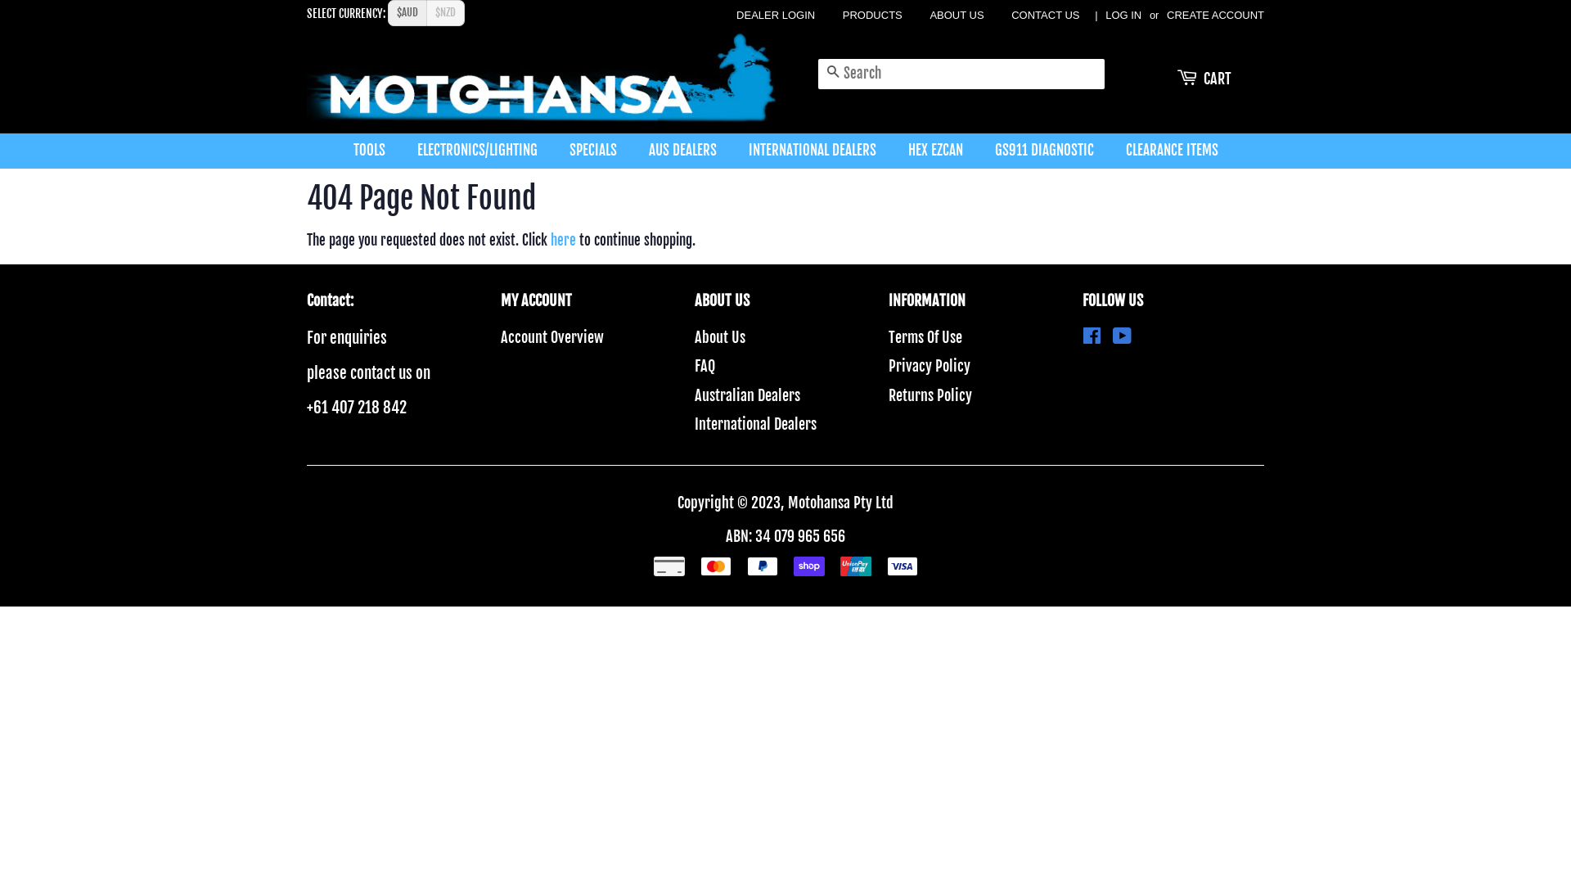  What do you see at coordinates (930, 395) in the screenshot?
I see `Returns Policy` at bounding box center [930, 395].